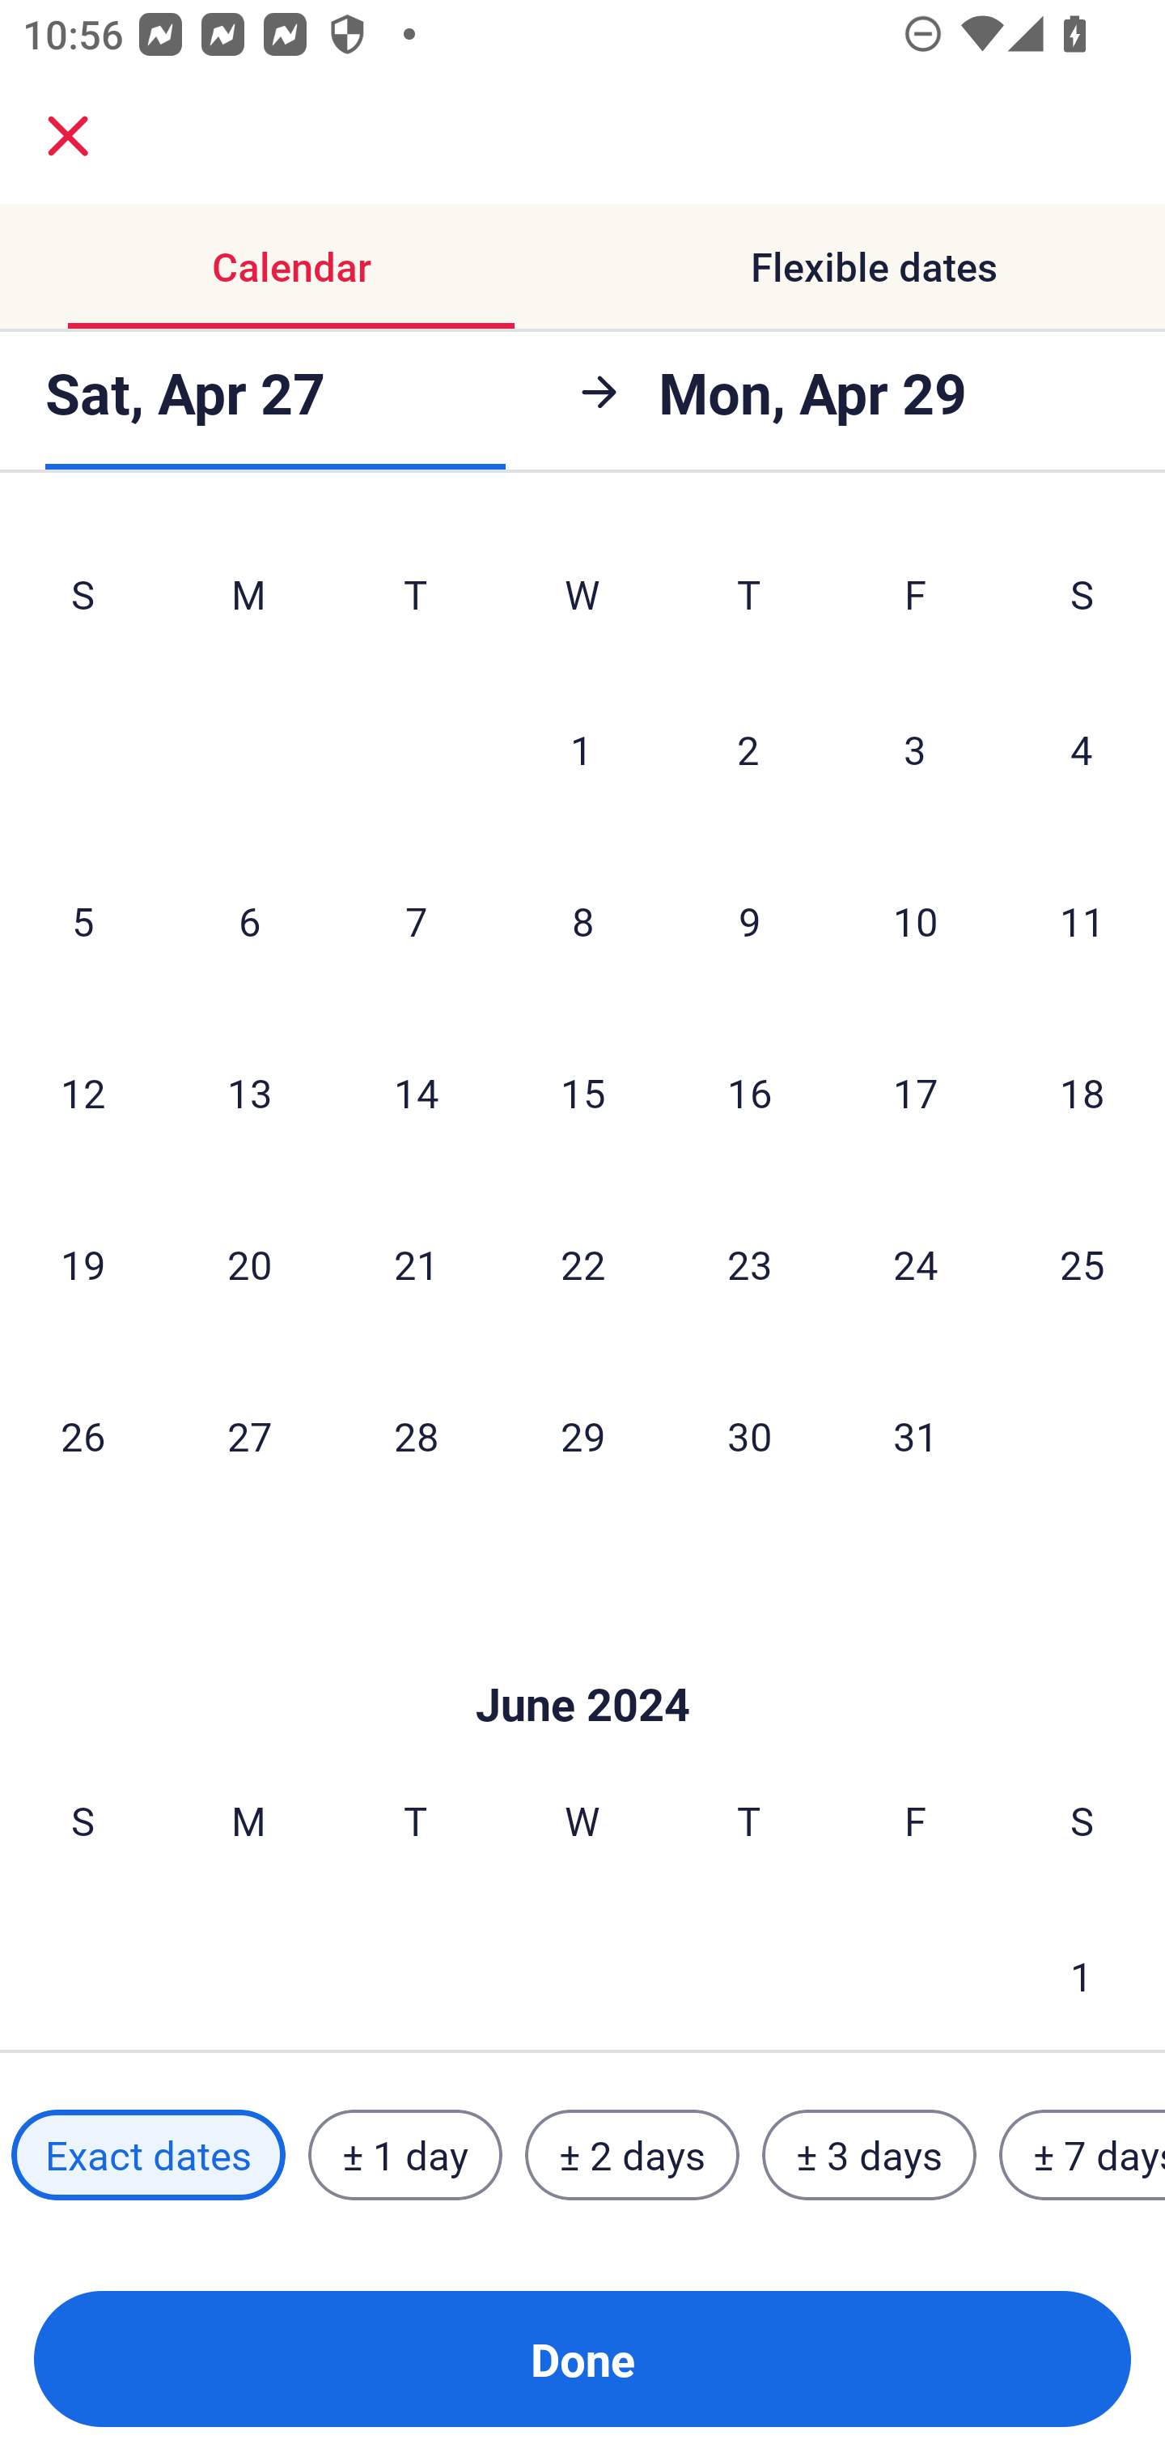 This screenshot has width=1165, height=2461. I want to click on Done, so click(582, 2359).